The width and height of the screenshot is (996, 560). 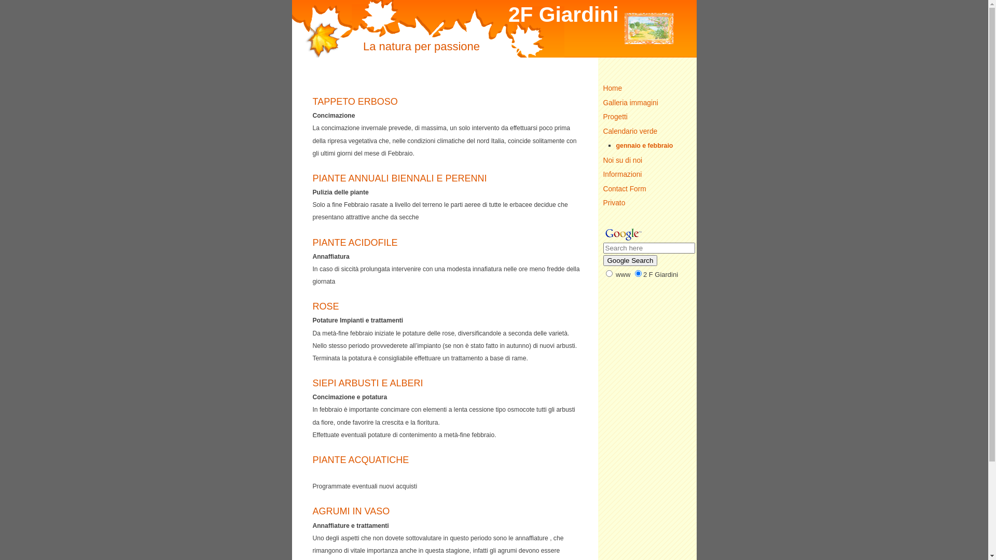 I want to click on Progetti, so click(x=647, y=117).